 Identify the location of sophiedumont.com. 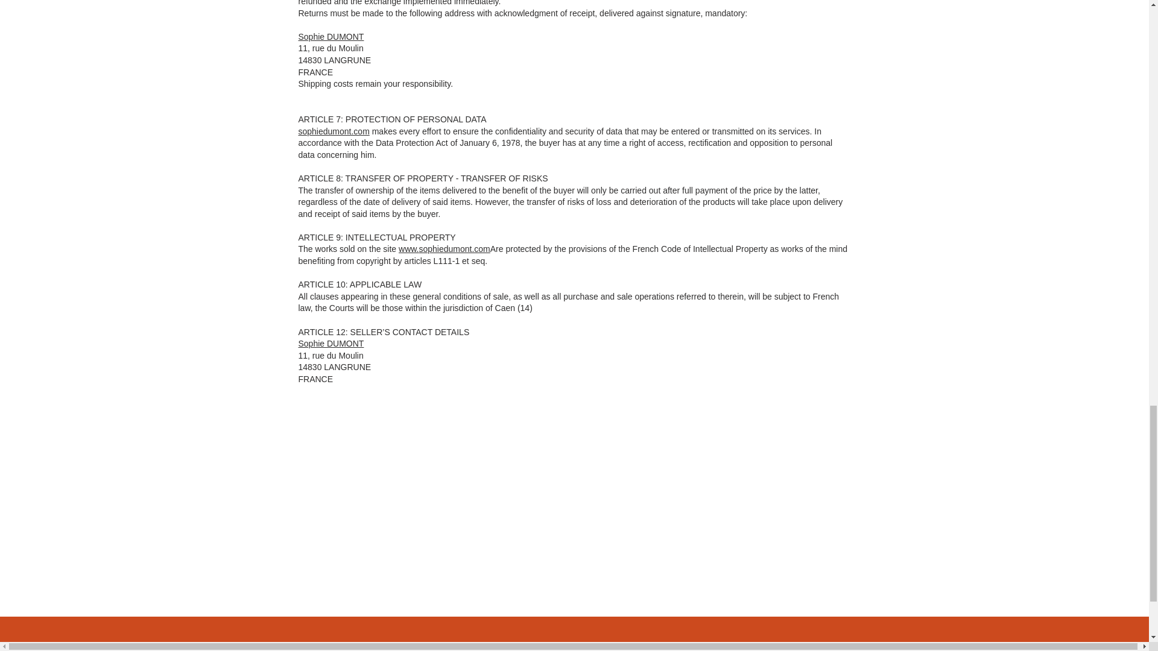
(454, 249).